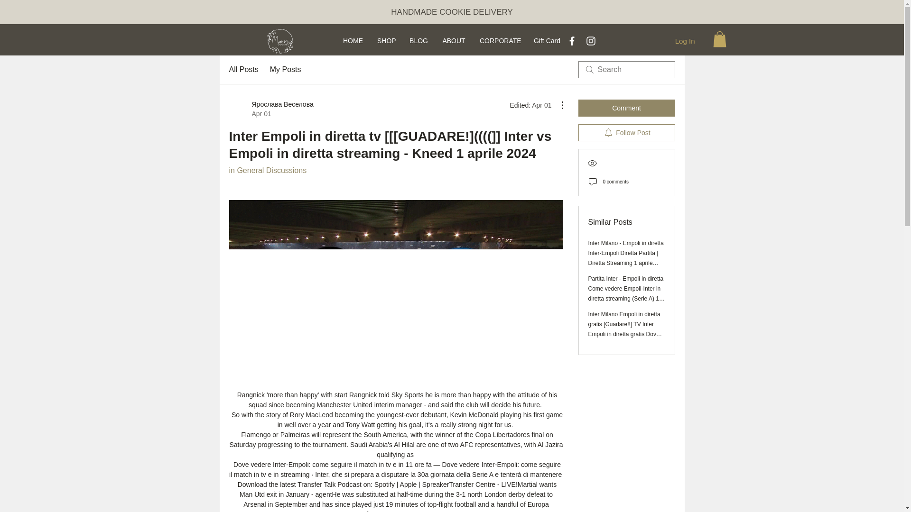  What do you see at coordinates (499, 40) in the screenshot?
I see `CORPORATE` at bounding box center [499, 40].